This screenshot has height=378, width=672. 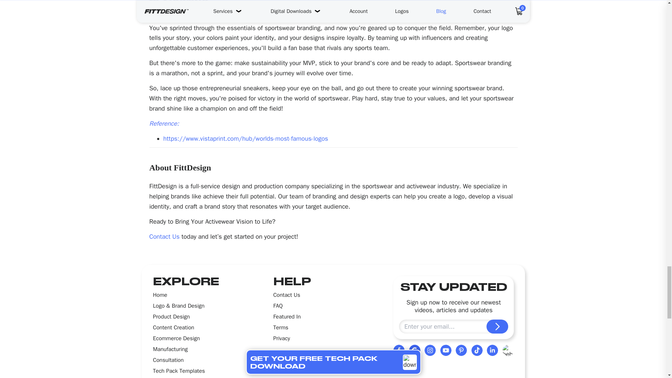 I want to click on Product Design, so click(x=171, y=316).